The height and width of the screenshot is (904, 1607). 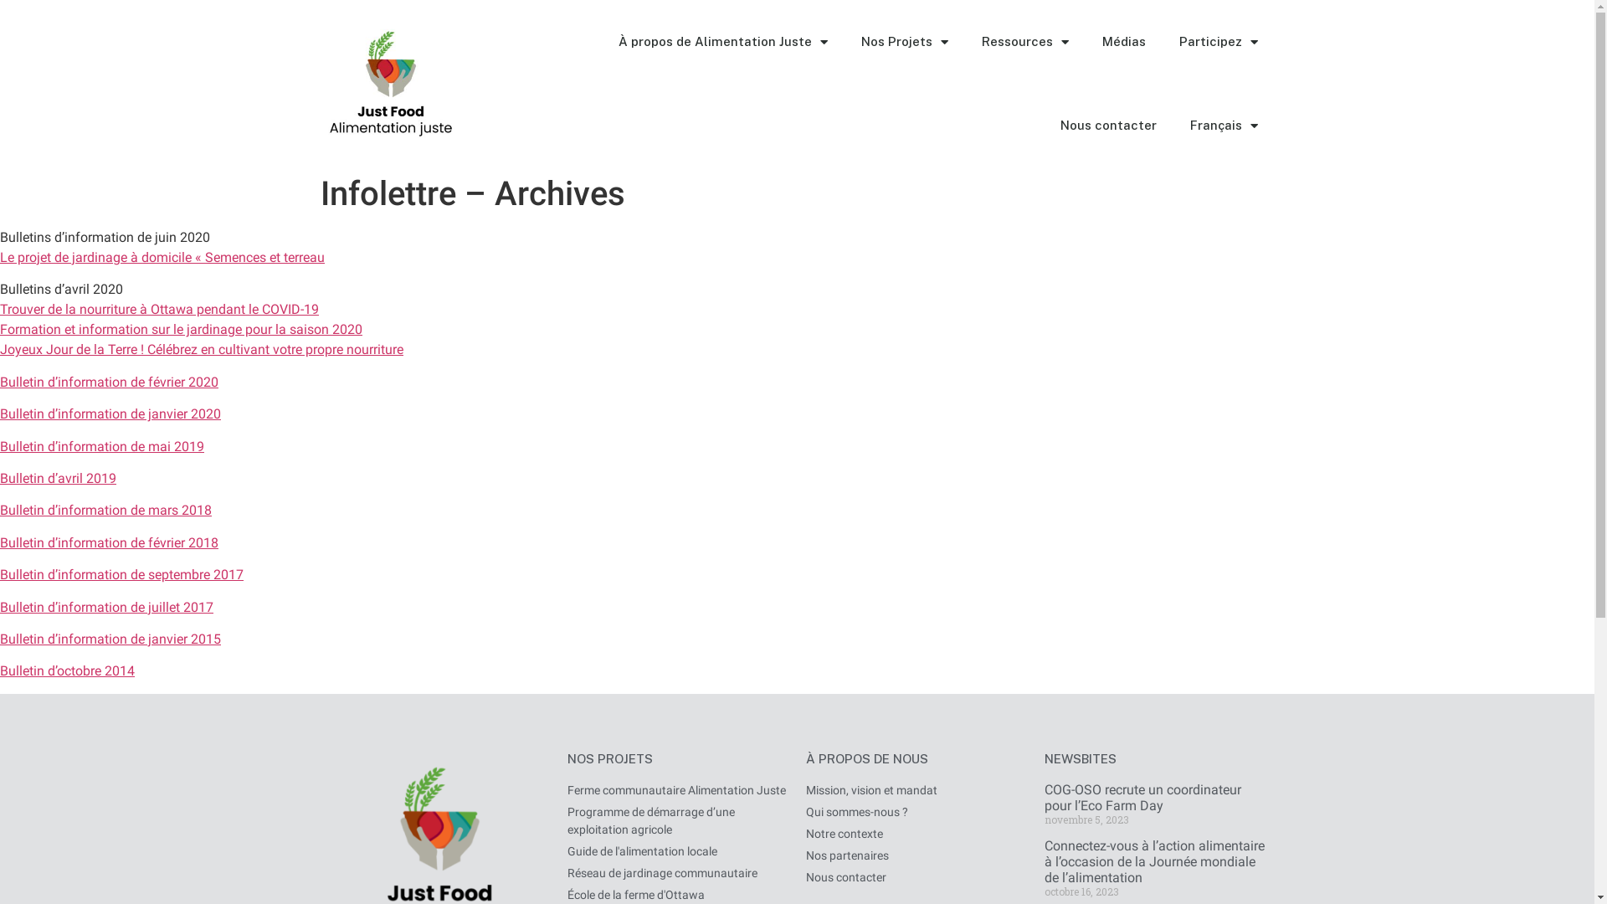 What do you see at coordinates (916, 834) in the screenshot?
I see `Notre contexte` at bounding box center [916, 834].